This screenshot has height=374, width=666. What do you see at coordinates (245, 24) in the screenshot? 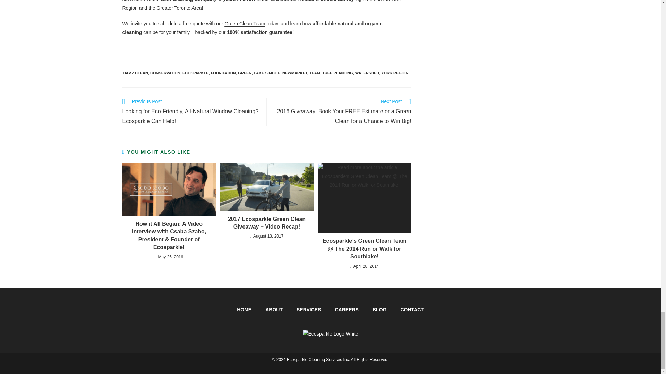
I see `Contact Us` at bounding box center [245, 24].